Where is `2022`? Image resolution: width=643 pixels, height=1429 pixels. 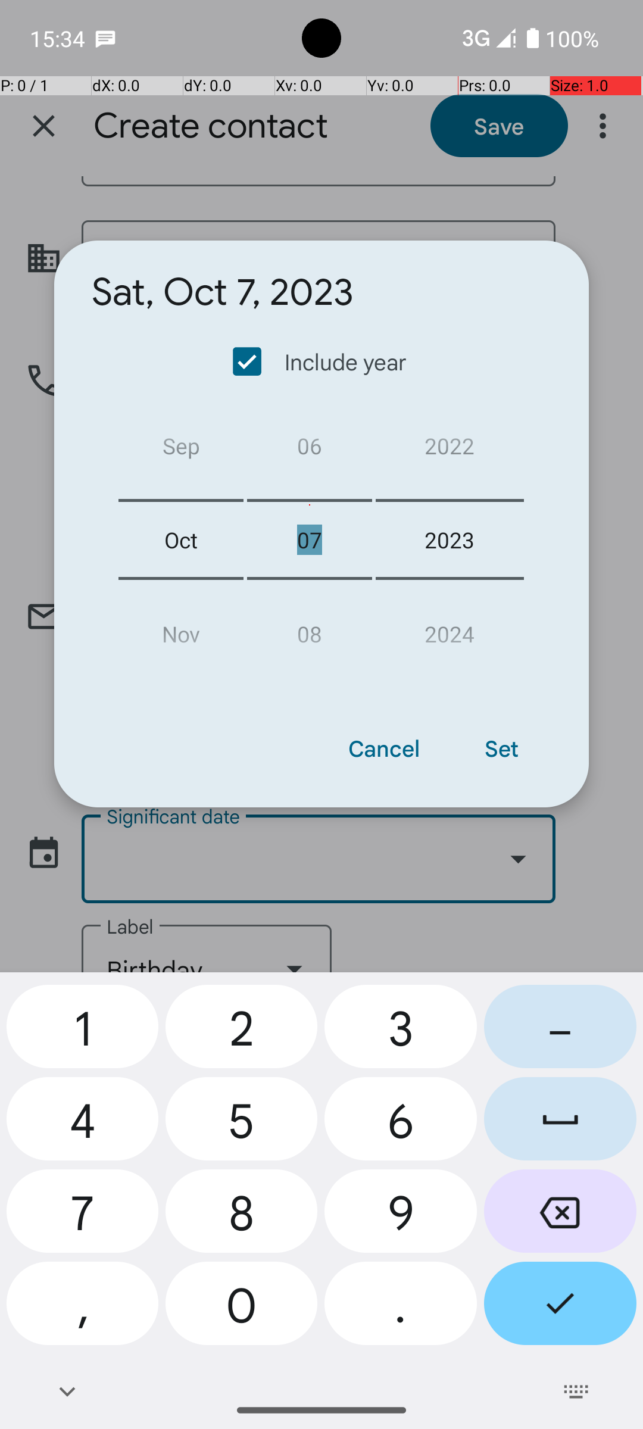 2022 is located at coordinates (450, 450).